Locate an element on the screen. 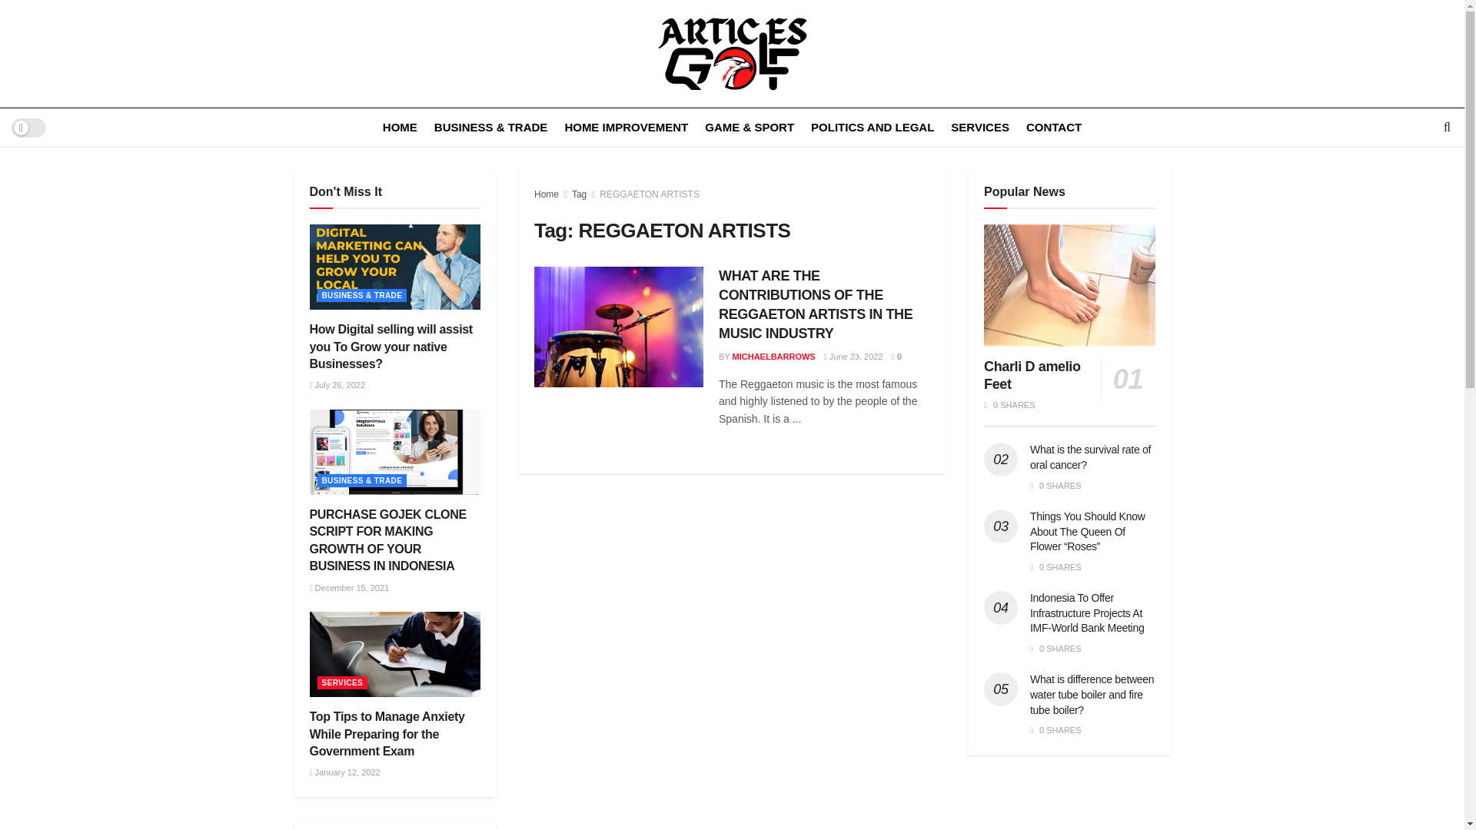  HOME IMPROVEMENT is located at coordinates (626, 128).